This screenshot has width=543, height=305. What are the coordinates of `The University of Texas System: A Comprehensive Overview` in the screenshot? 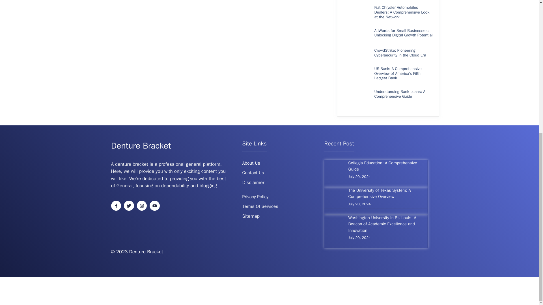 It's located at (380, 194).